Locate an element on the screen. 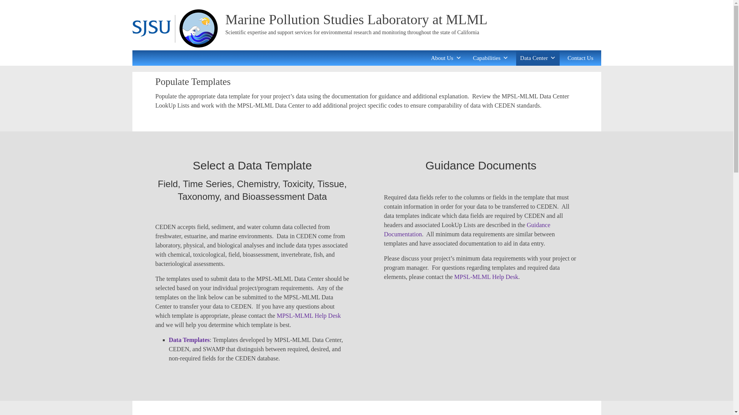 This screenshot has height=415, width=739. MPSL-MLML Help Desk is located at coordinates (309, 316).